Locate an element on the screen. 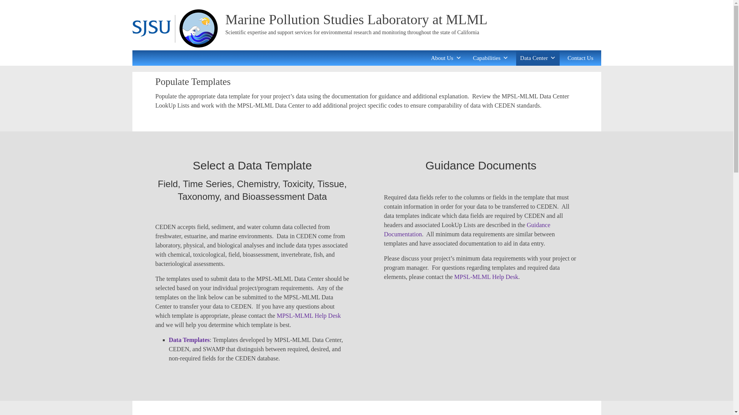 This screenshot has height=415, width=739. MPSL-MLML Help Desk is located at coordinates (309, 316).